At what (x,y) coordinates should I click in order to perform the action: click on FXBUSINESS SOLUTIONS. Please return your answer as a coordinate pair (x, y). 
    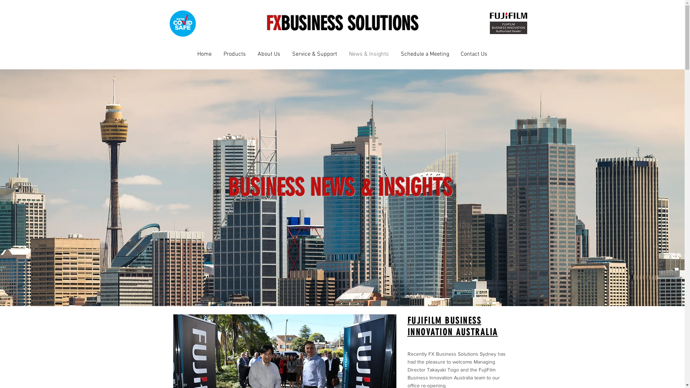
    Looking at the image, I should click on (342, 24).